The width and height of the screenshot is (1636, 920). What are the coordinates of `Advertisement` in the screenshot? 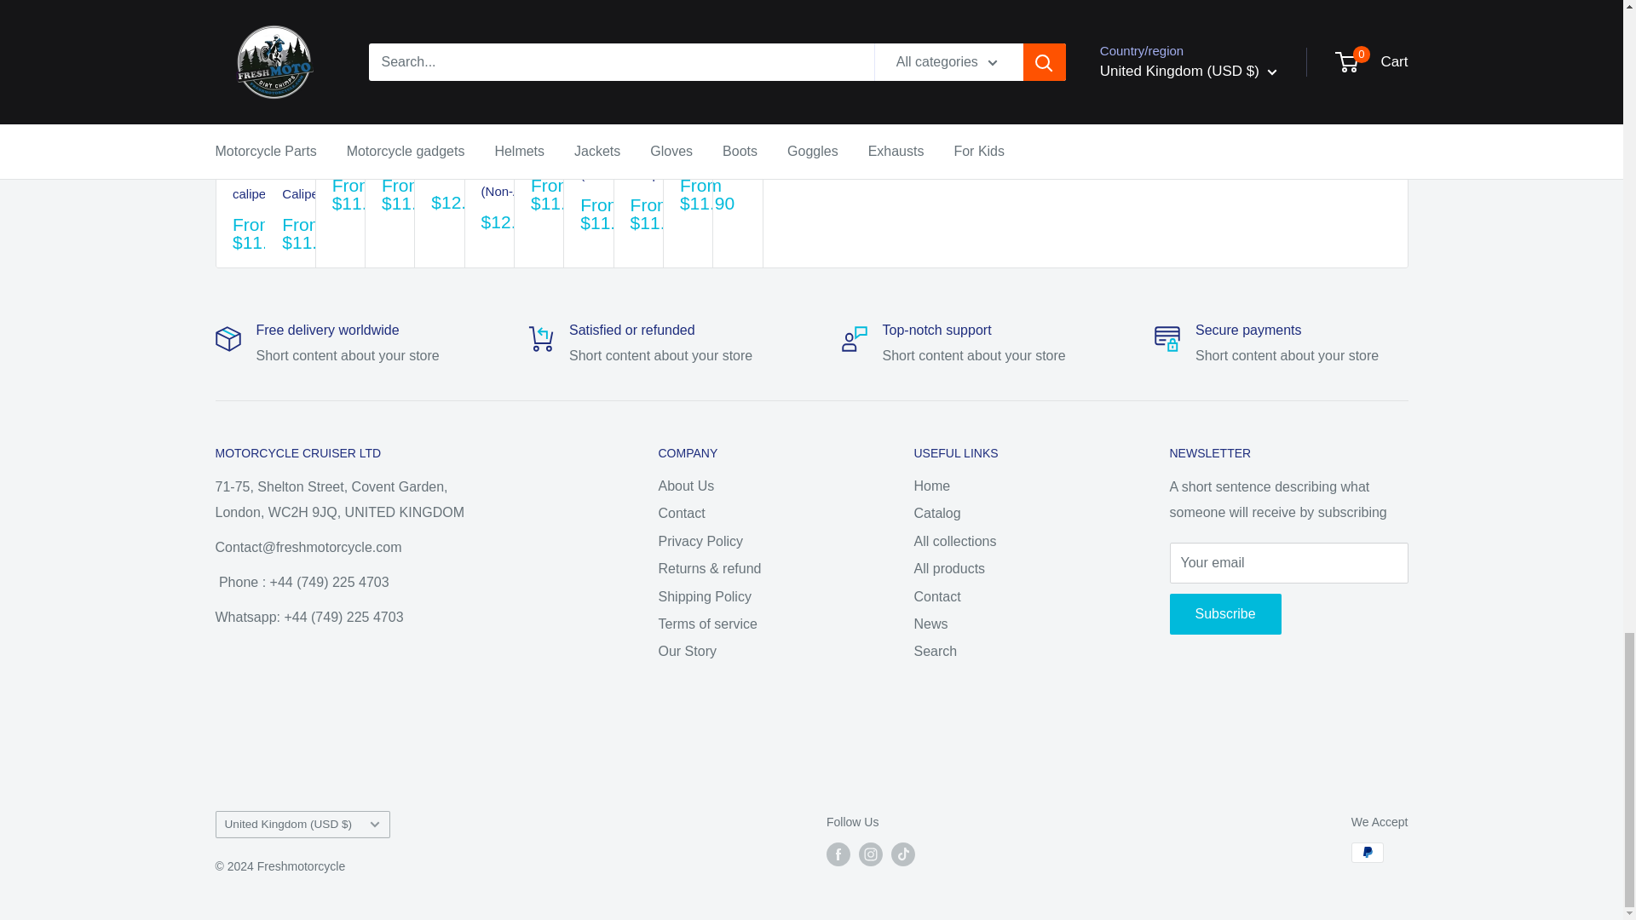 It's located at (1109, 75).